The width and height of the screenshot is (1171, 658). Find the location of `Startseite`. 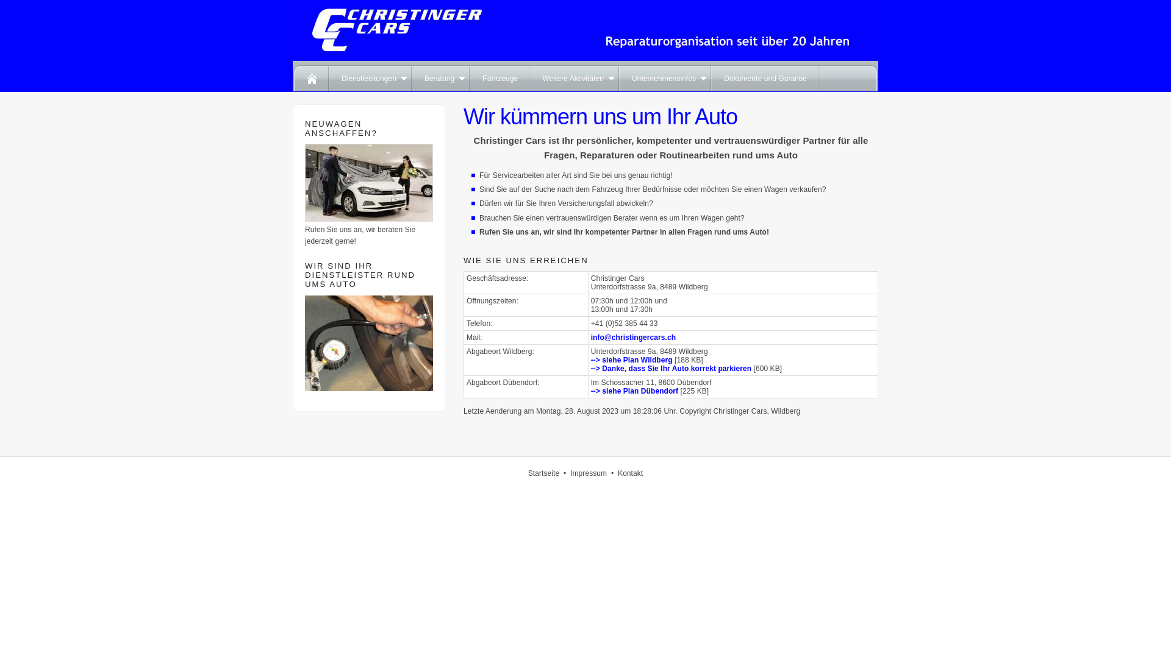

Startseite is located at coordinates (544, 473).